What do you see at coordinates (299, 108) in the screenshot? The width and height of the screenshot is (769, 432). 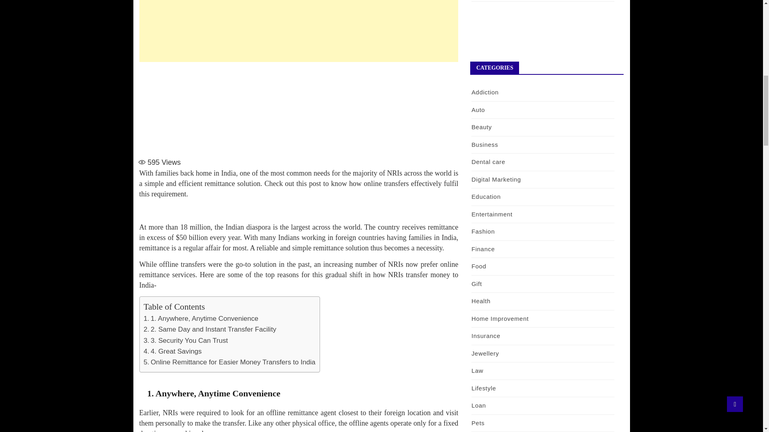 I see `Advertisement` at bounding box center [299, 108].